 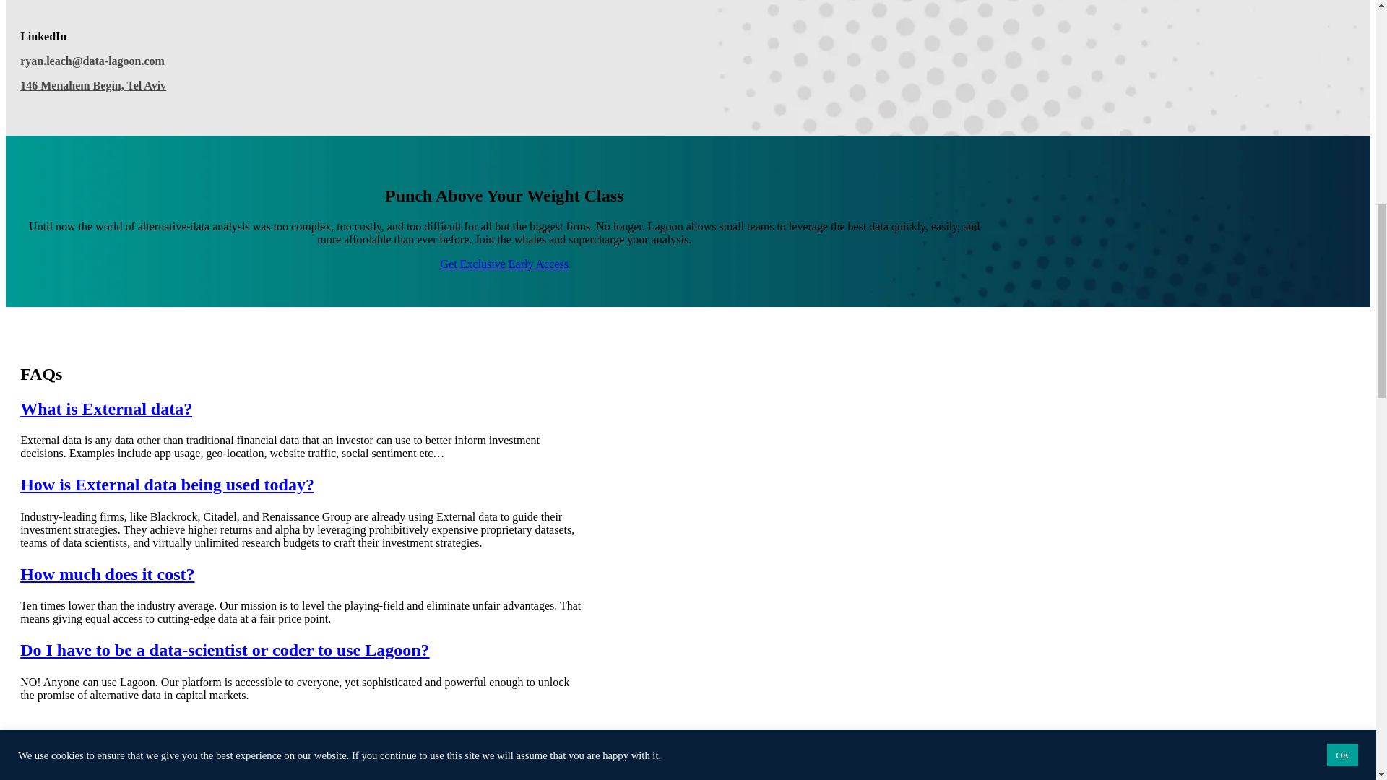 What do you see at coordinates (385, 758) in the screenshot?
I see `FAQ-image copy-min` at bounding box center [385, 758].